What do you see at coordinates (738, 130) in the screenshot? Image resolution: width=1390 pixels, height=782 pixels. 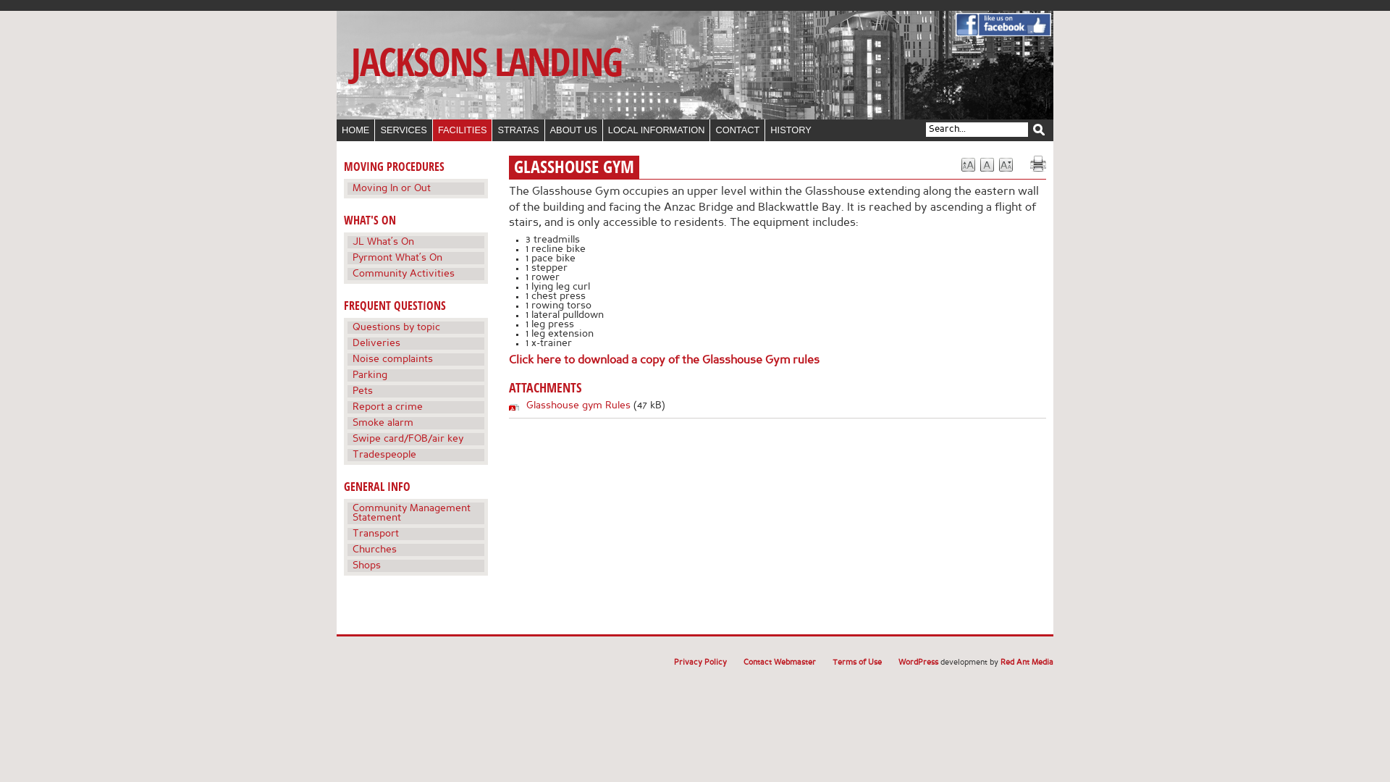 I see `CONTACT` at bounding box center [738, 130].